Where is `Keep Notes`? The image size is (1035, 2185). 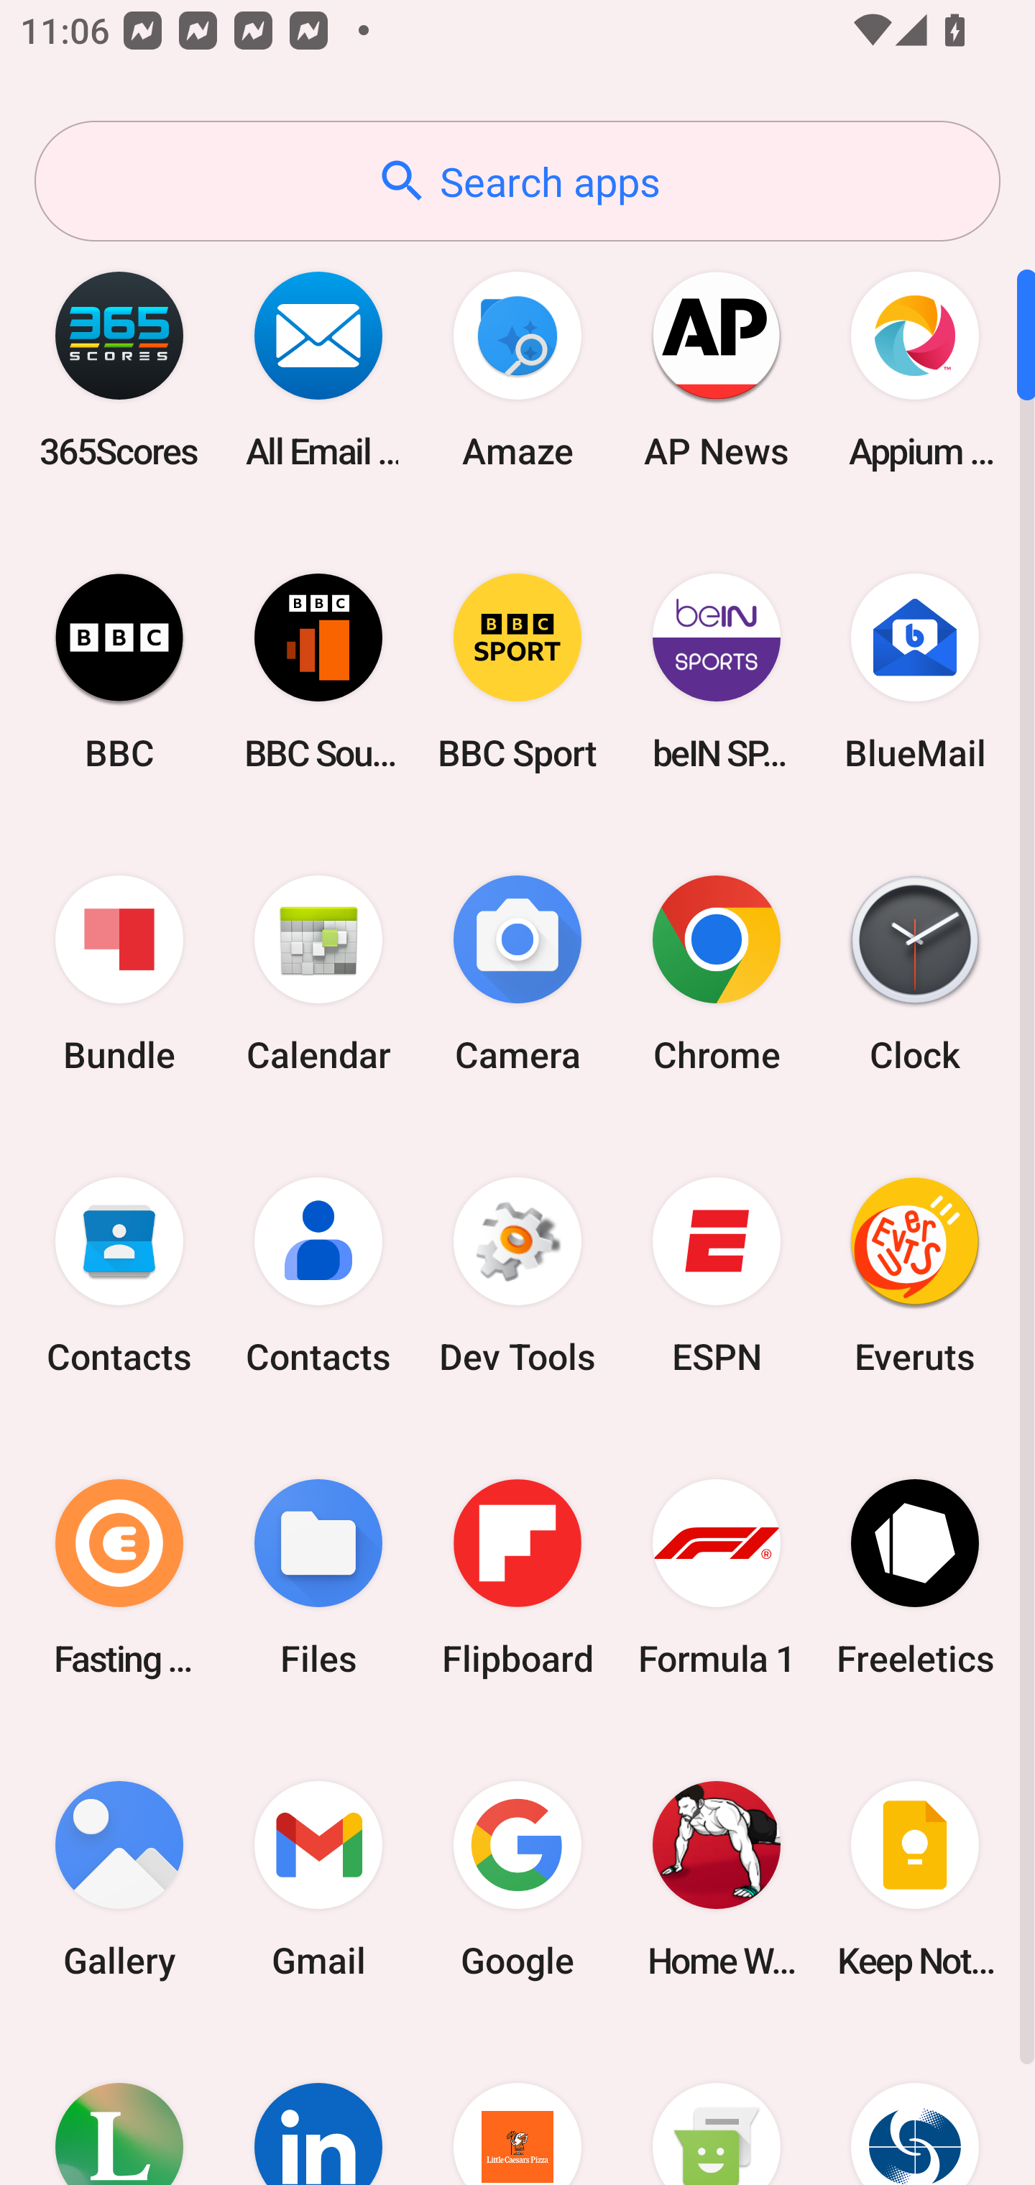 Keep Notes is located at coordinates (915, 1879).